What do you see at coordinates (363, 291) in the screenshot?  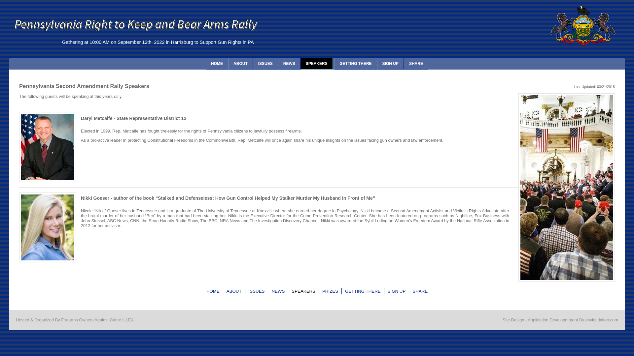 I see `GETTING THERE` at bounding box center [363, 291].